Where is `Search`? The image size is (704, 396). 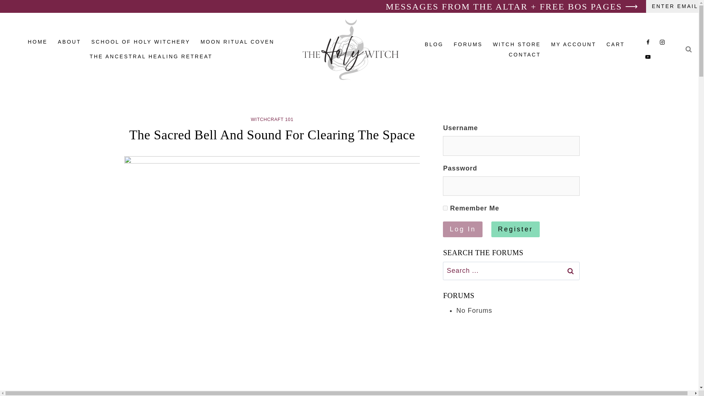 Search is located at coordinates (570, 271).